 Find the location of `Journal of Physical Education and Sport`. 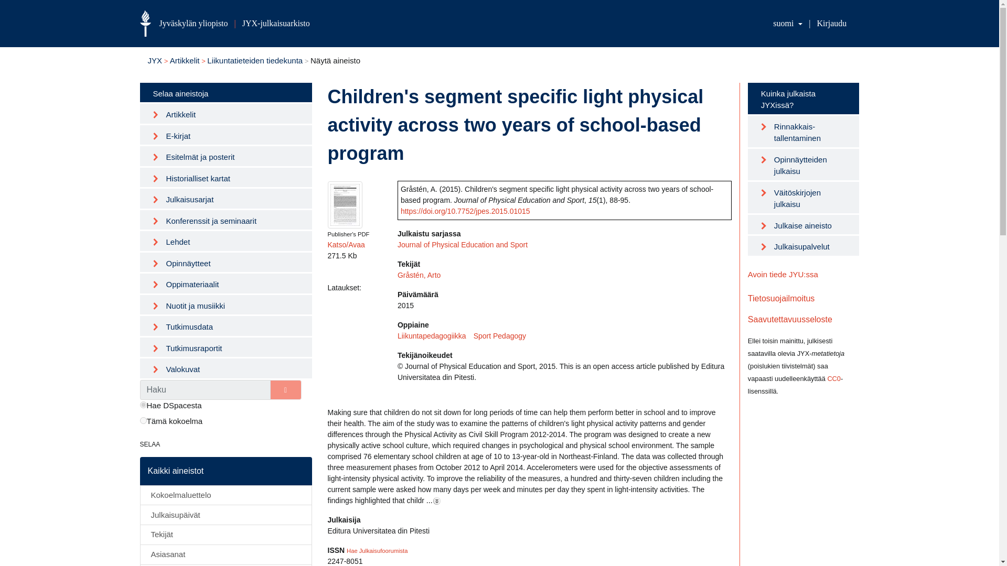

Journal of Physical Education and Sport is located at coordinates (463, 244).